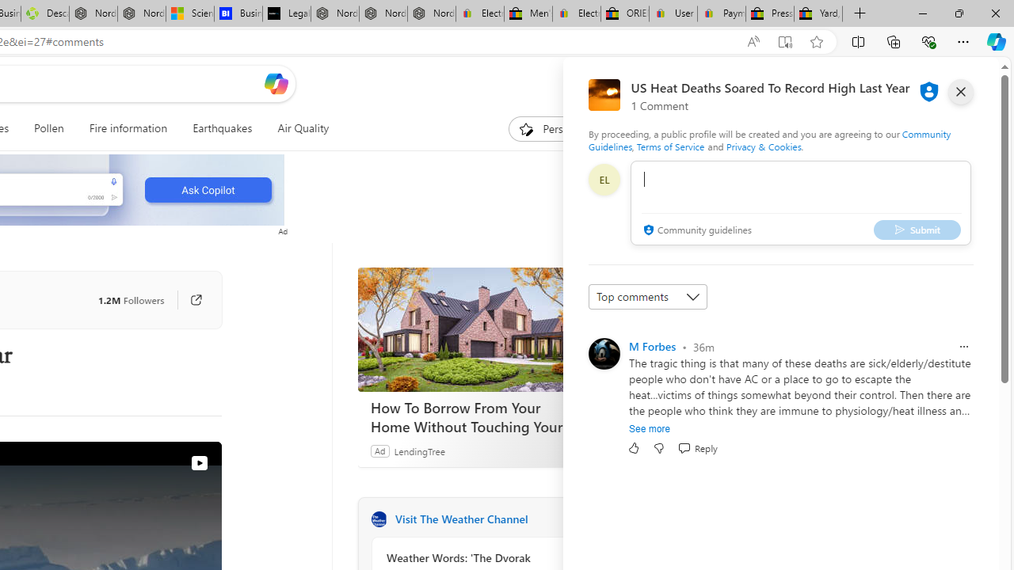 Image resolution: width=1014 pixels, height=570 pixels. Describe the element at coordinates (49, 128) in the screenshot. I see `Pollen` at that location.